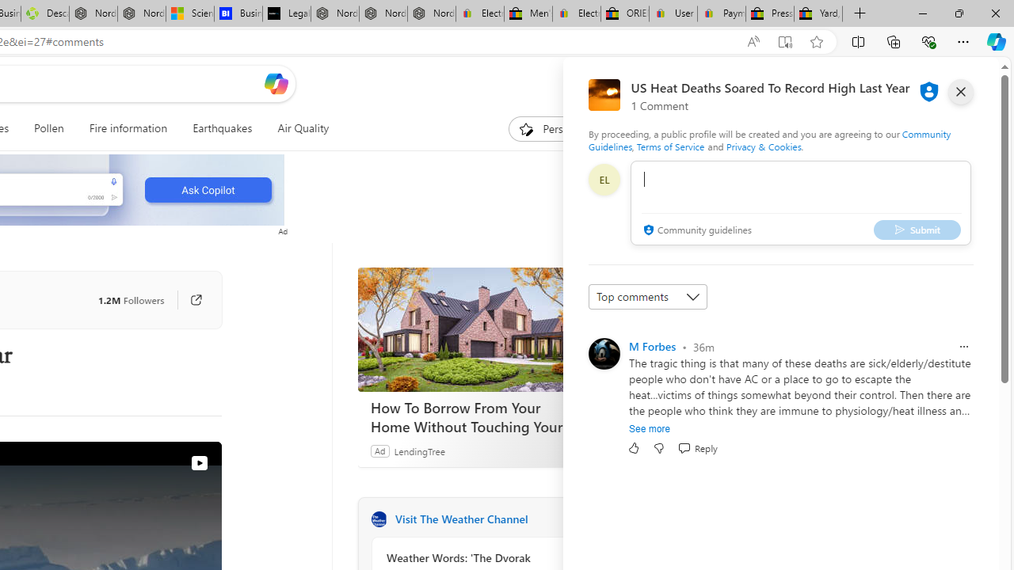 Image resolution: width=1014 pixels, height=570 pixels. Describe the element at coordinates (49, 128) in the screenshot. I see `Pollen` at that location.